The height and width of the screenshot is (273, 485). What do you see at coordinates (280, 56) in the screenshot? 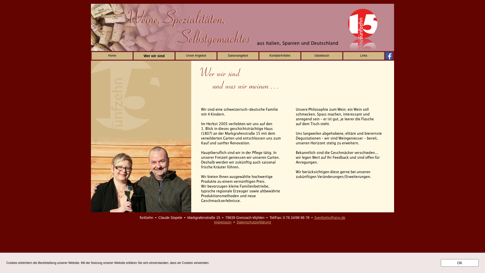
I see `Kontakt/Anfahrt` at bounding box center [280, 56].